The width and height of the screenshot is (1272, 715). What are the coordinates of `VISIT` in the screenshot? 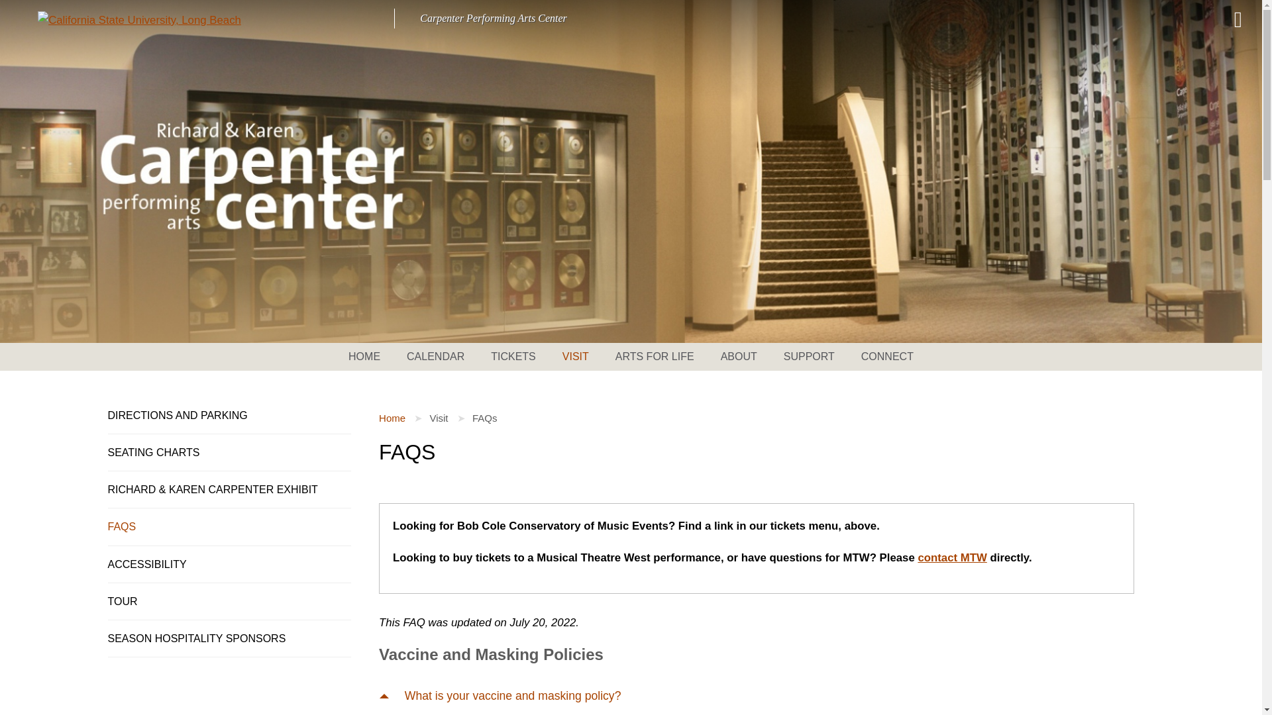 It's located at (575, 357).